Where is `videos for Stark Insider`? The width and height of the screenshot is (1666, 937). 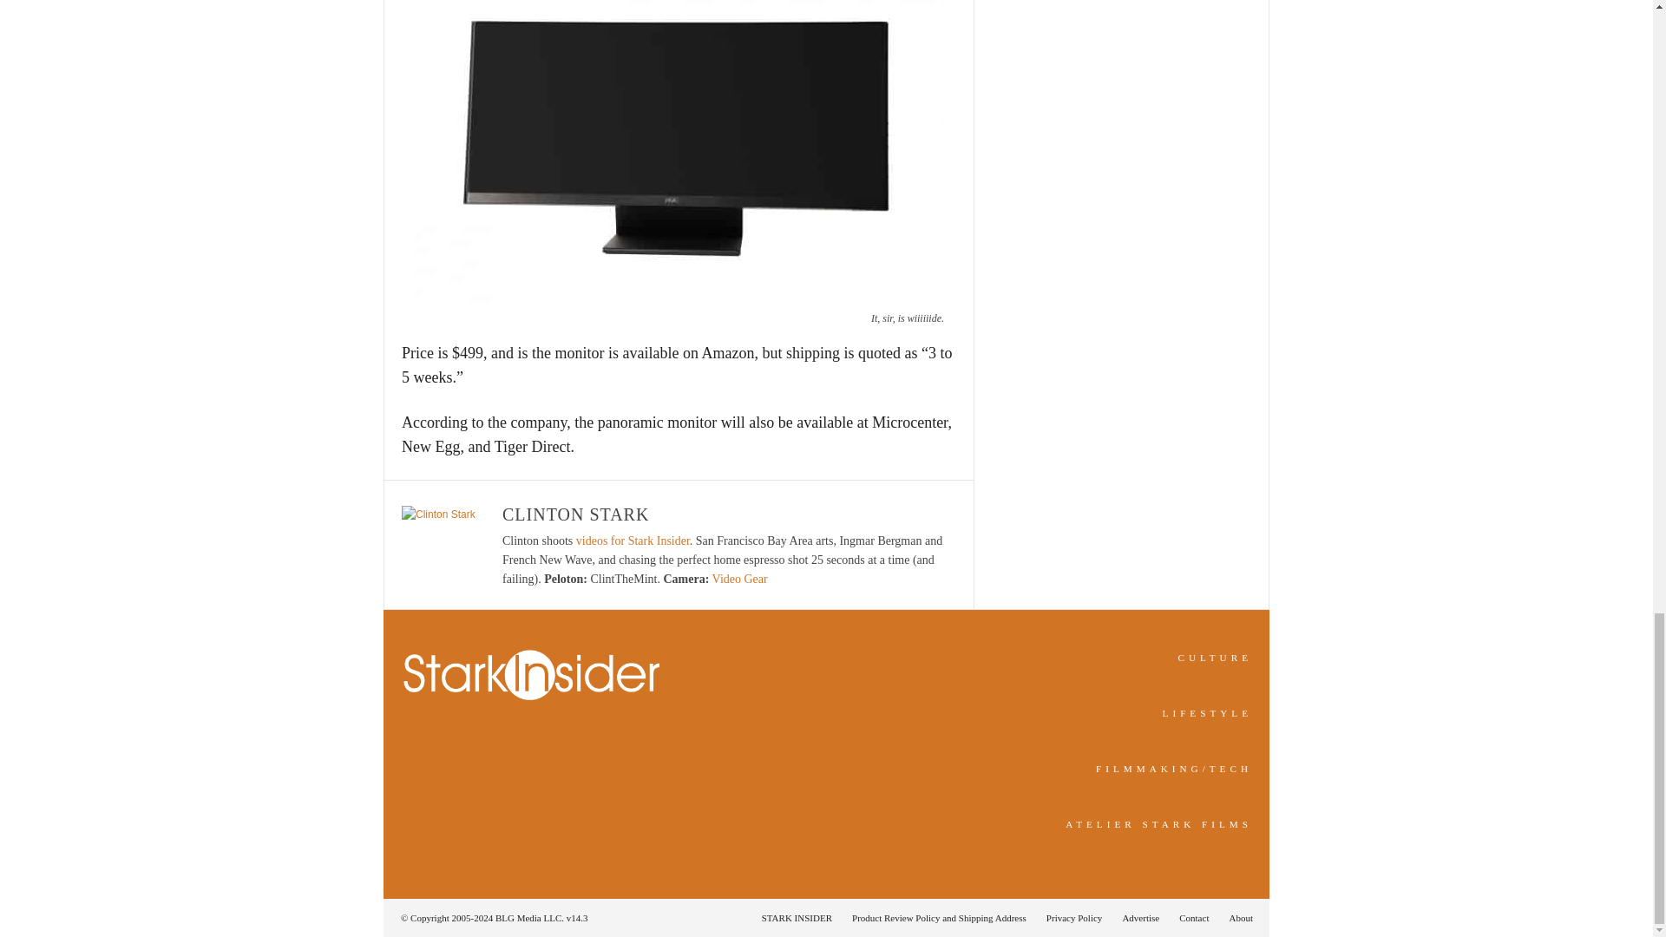
videos for Stark Insider is located at coordinates (633, 540).